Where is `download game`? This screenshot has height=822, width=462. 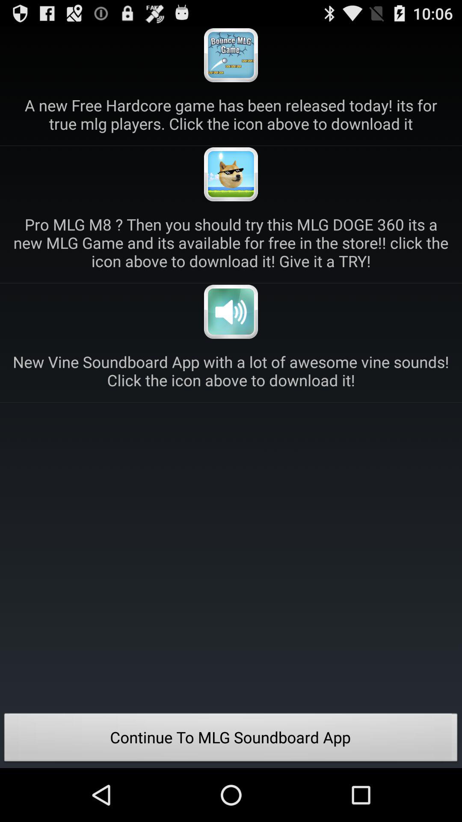 download game is located at coordinates (231, 174).